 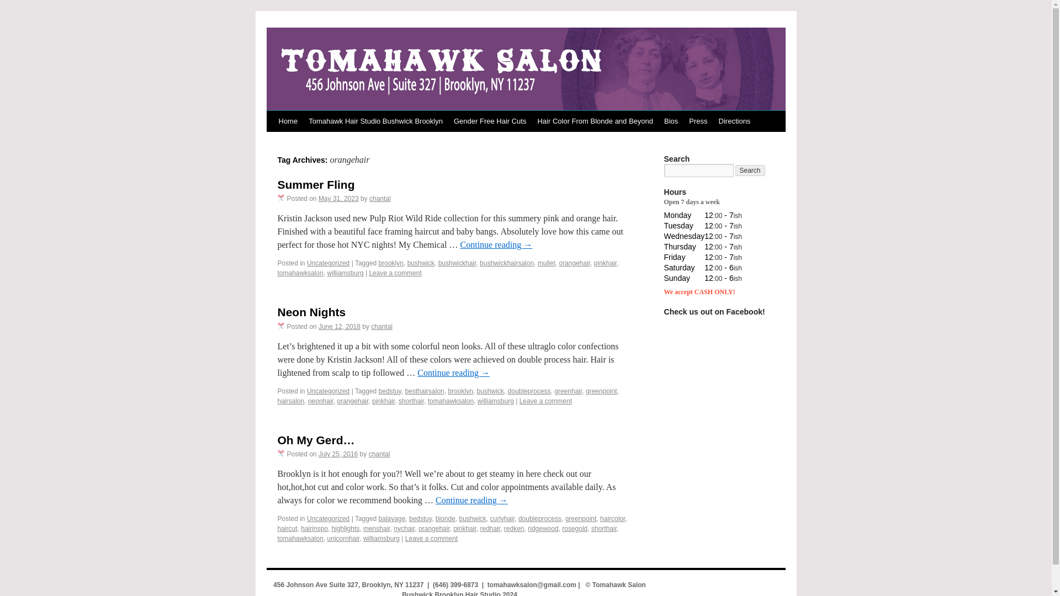 I want to click on Home, so click(x=288, y=121).